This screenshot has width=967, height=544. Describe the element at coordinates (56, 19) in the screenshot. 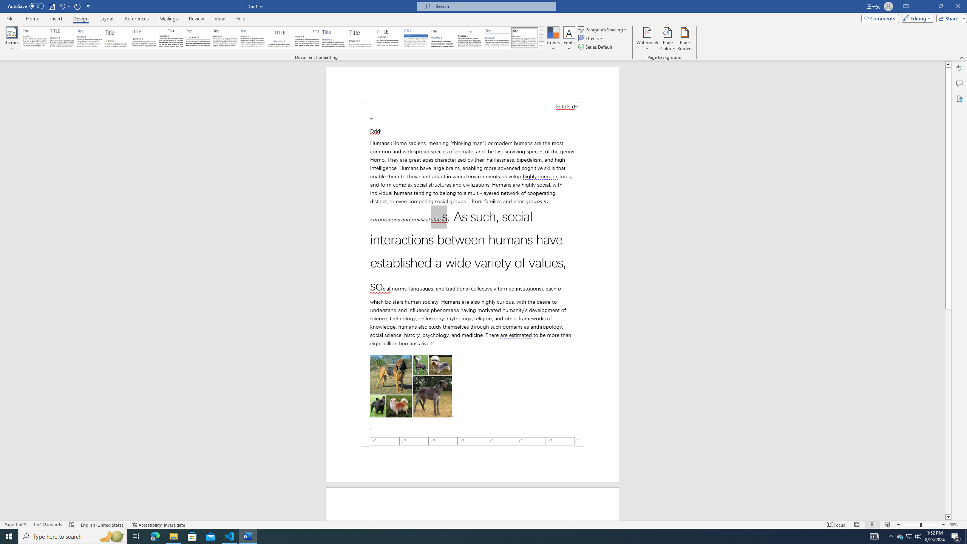

I see `Insert` at that location.